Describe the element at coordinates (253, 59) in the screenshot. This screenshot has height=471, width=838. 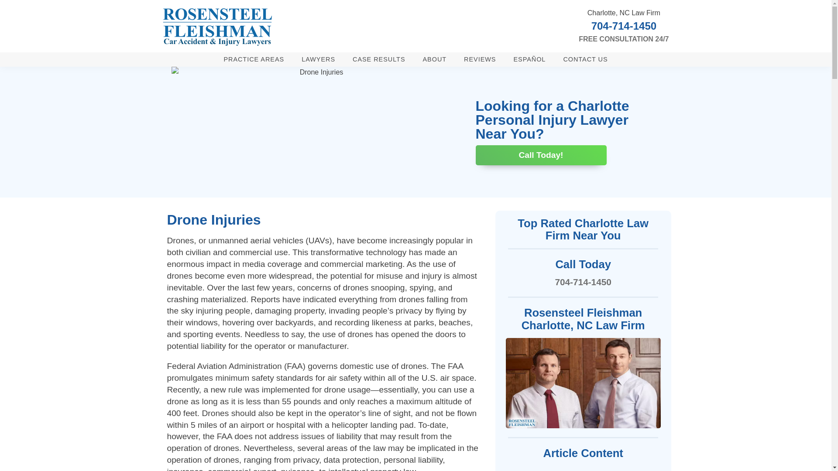
I see `PRACTICE AREAS` at that location.